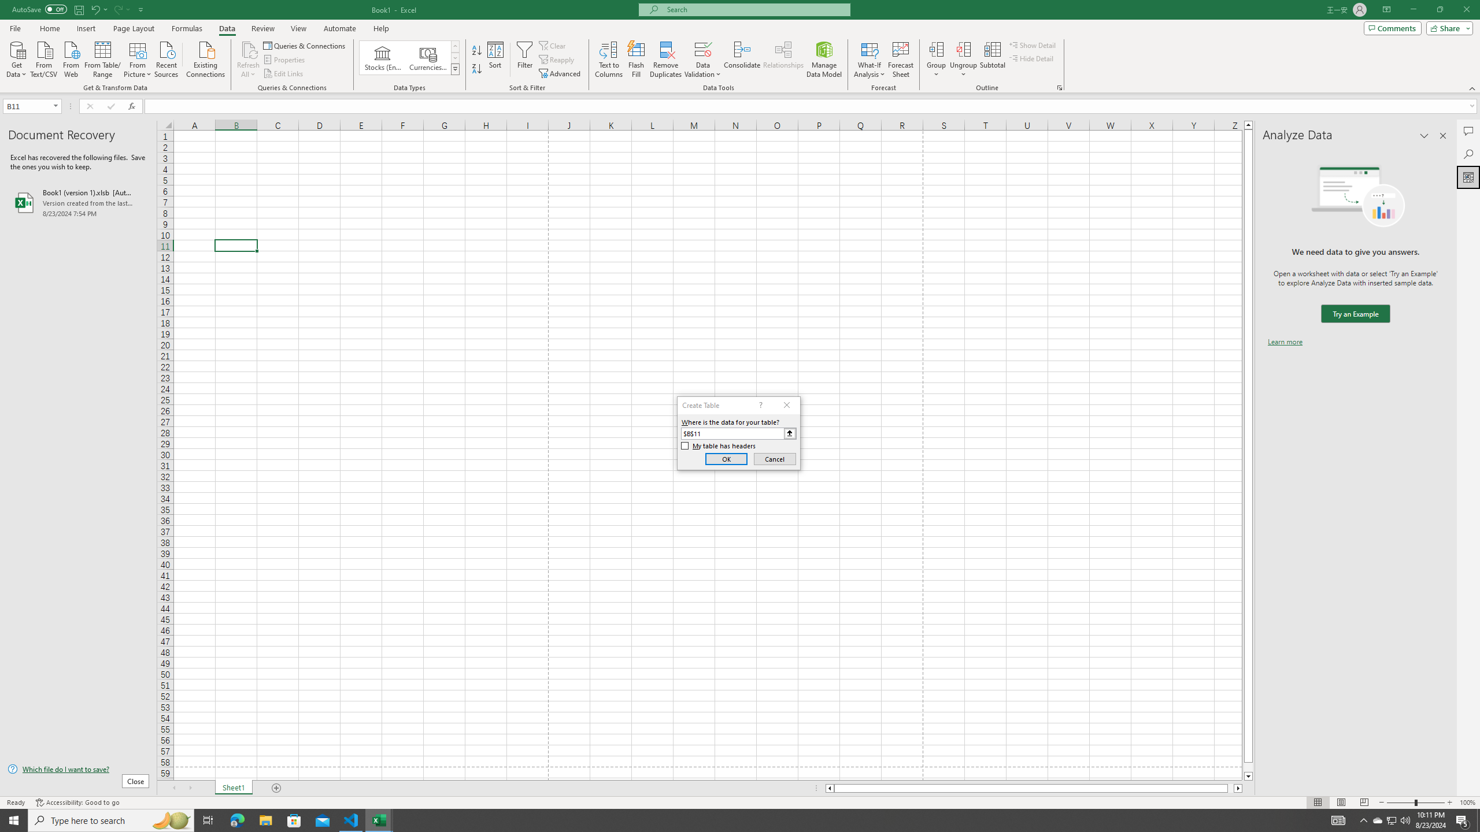 This screenshot has height=832, width=1480. Describe the element at coordinates (524, 60) in the screenshot. I see `Filter` at that location.